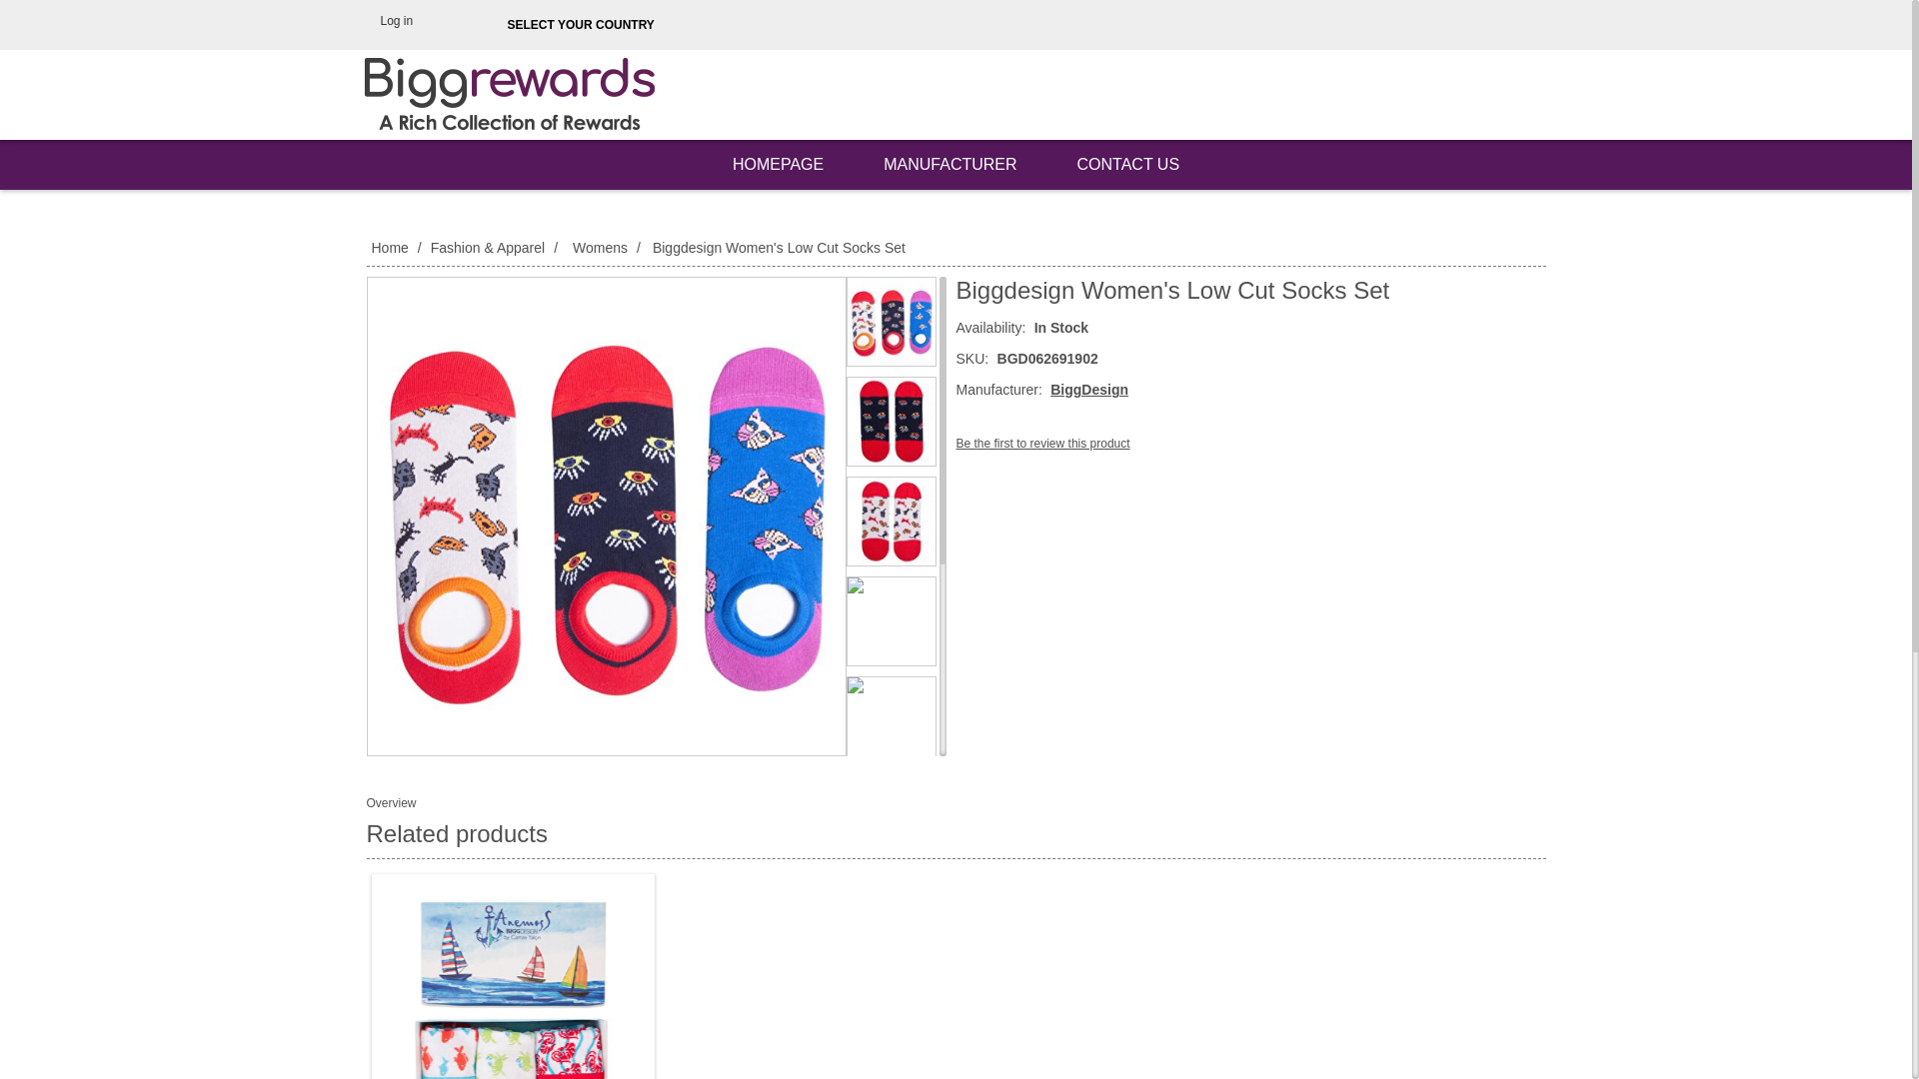  I want to click on media.product.imagelinktitleformat.details, so click(892, 821).